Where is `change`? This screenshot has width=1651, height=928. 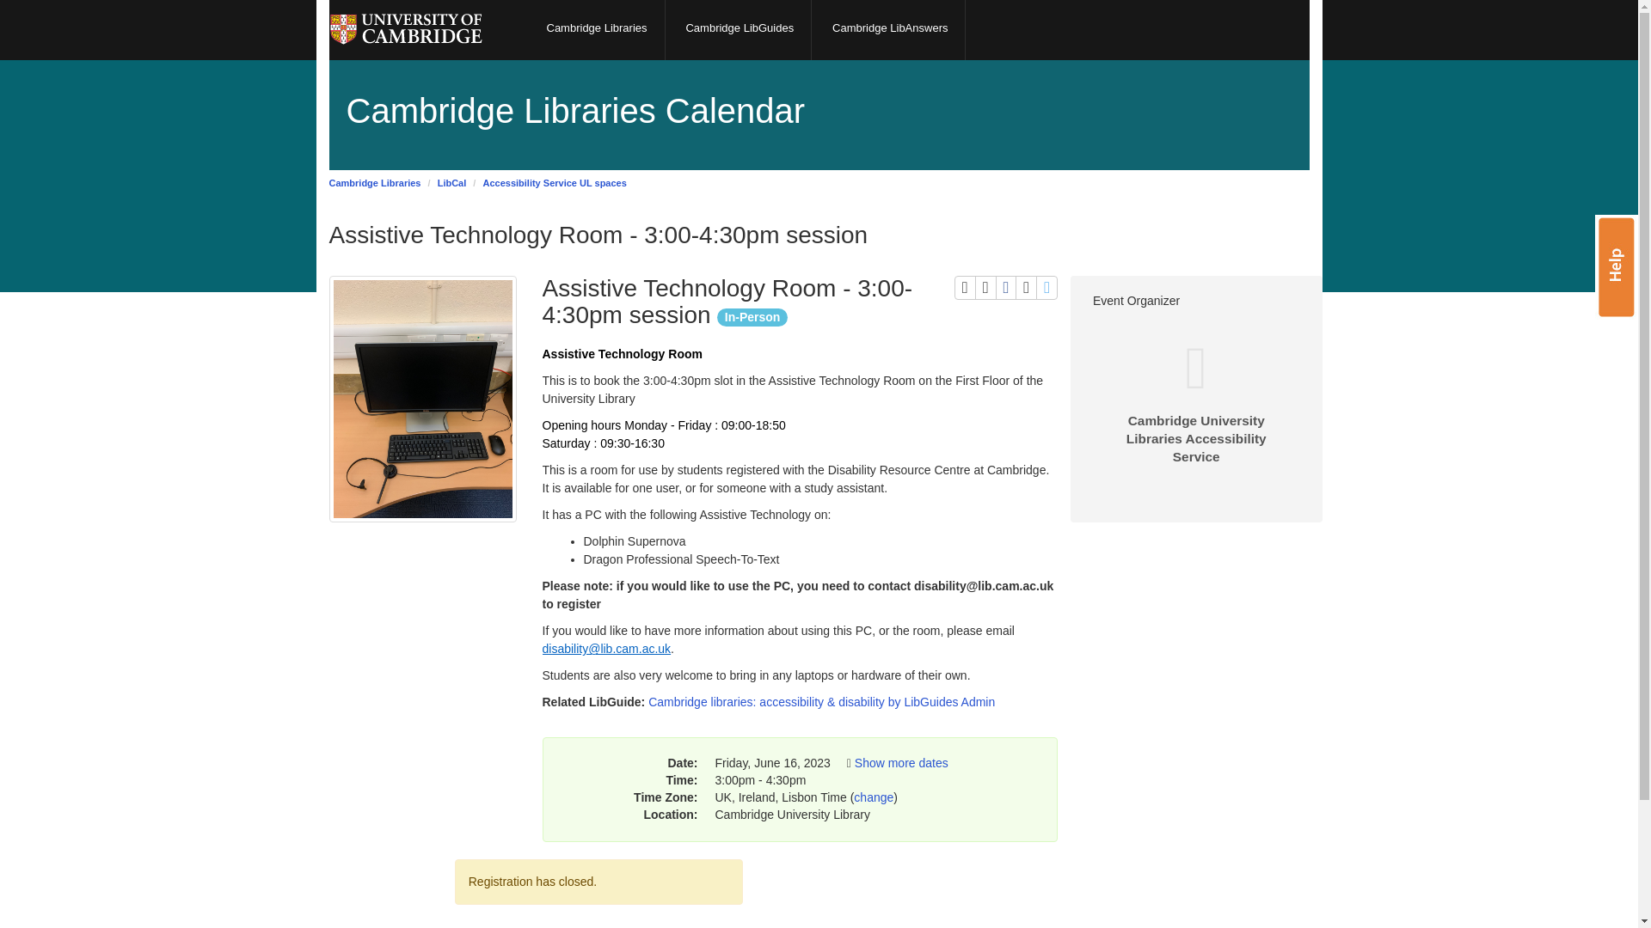 change is located at coordinates (901, 763).